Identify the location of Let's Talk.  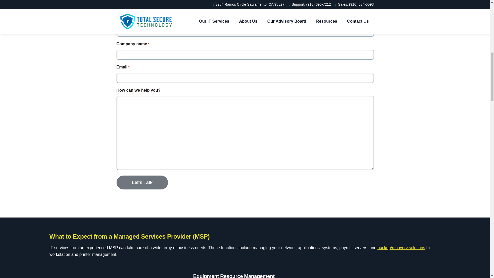
(142, 182).